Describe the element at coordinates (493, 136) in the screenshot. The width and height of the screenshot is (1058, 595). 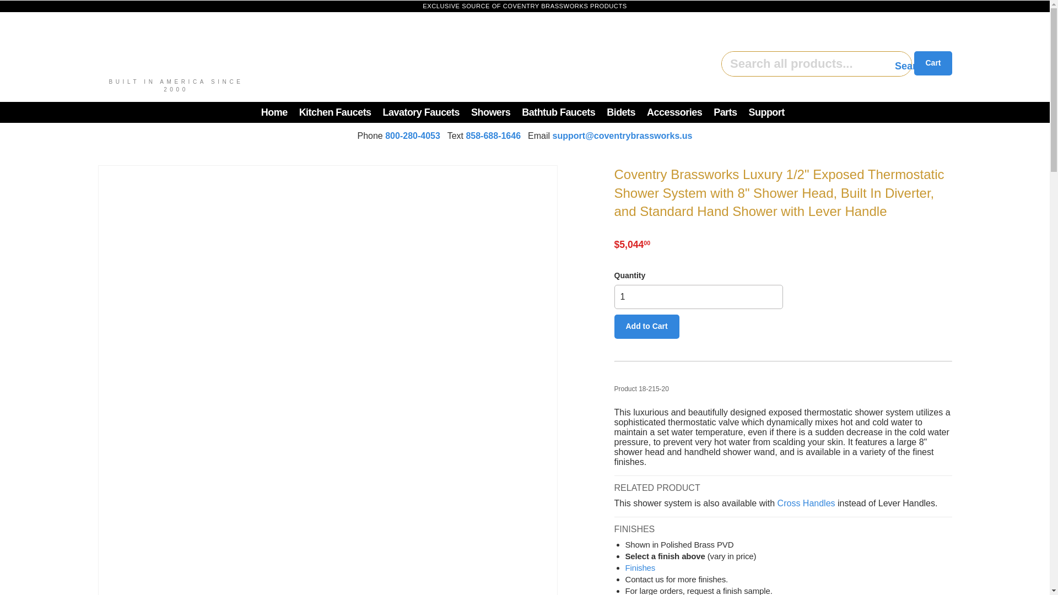
I see `858-688-1646` at that location.